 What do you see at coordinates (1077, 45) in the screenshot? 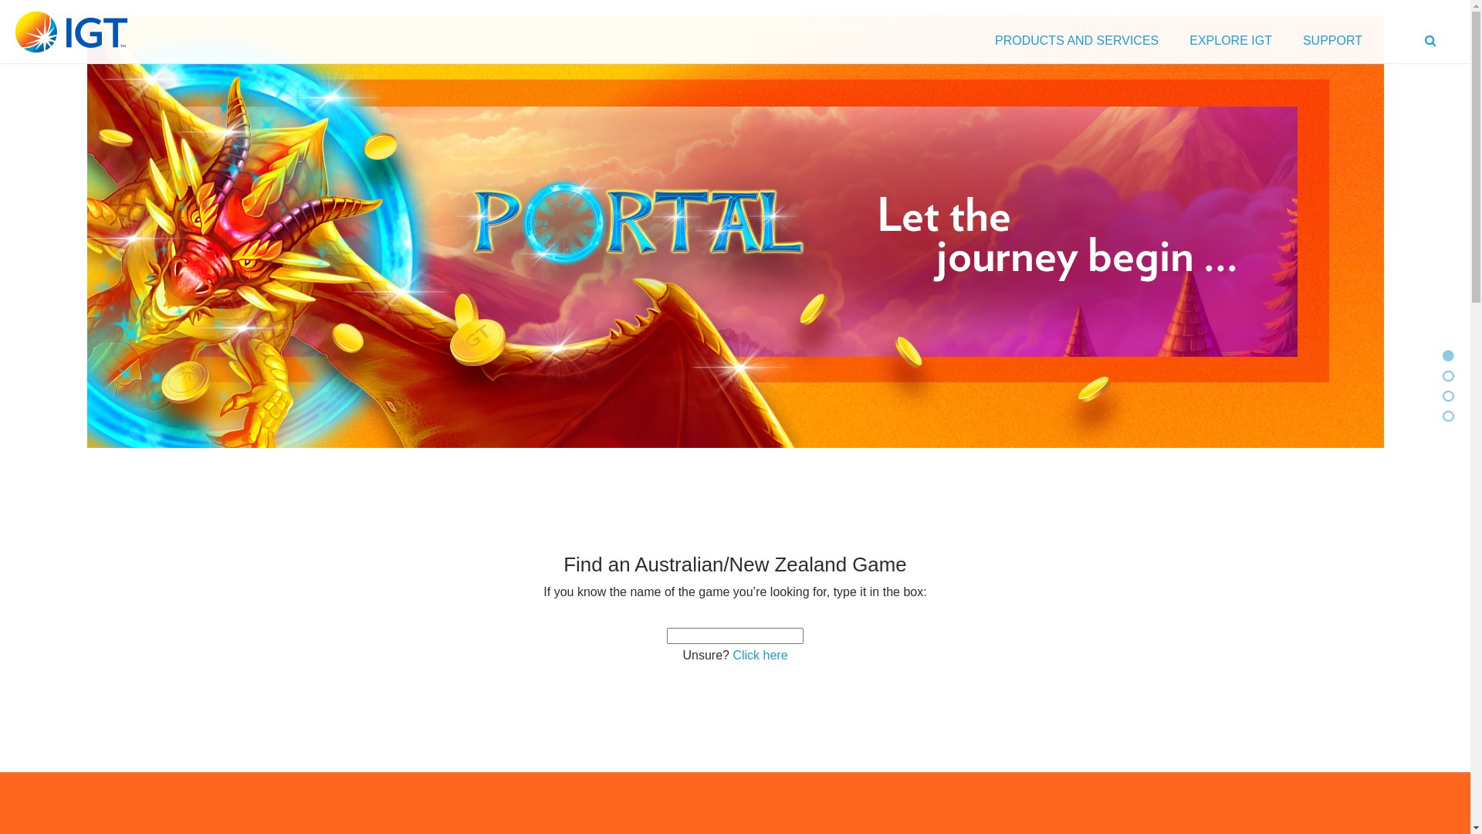
I see `PRODUCTS AND SERVICES` at bounding box center [1077, 45].